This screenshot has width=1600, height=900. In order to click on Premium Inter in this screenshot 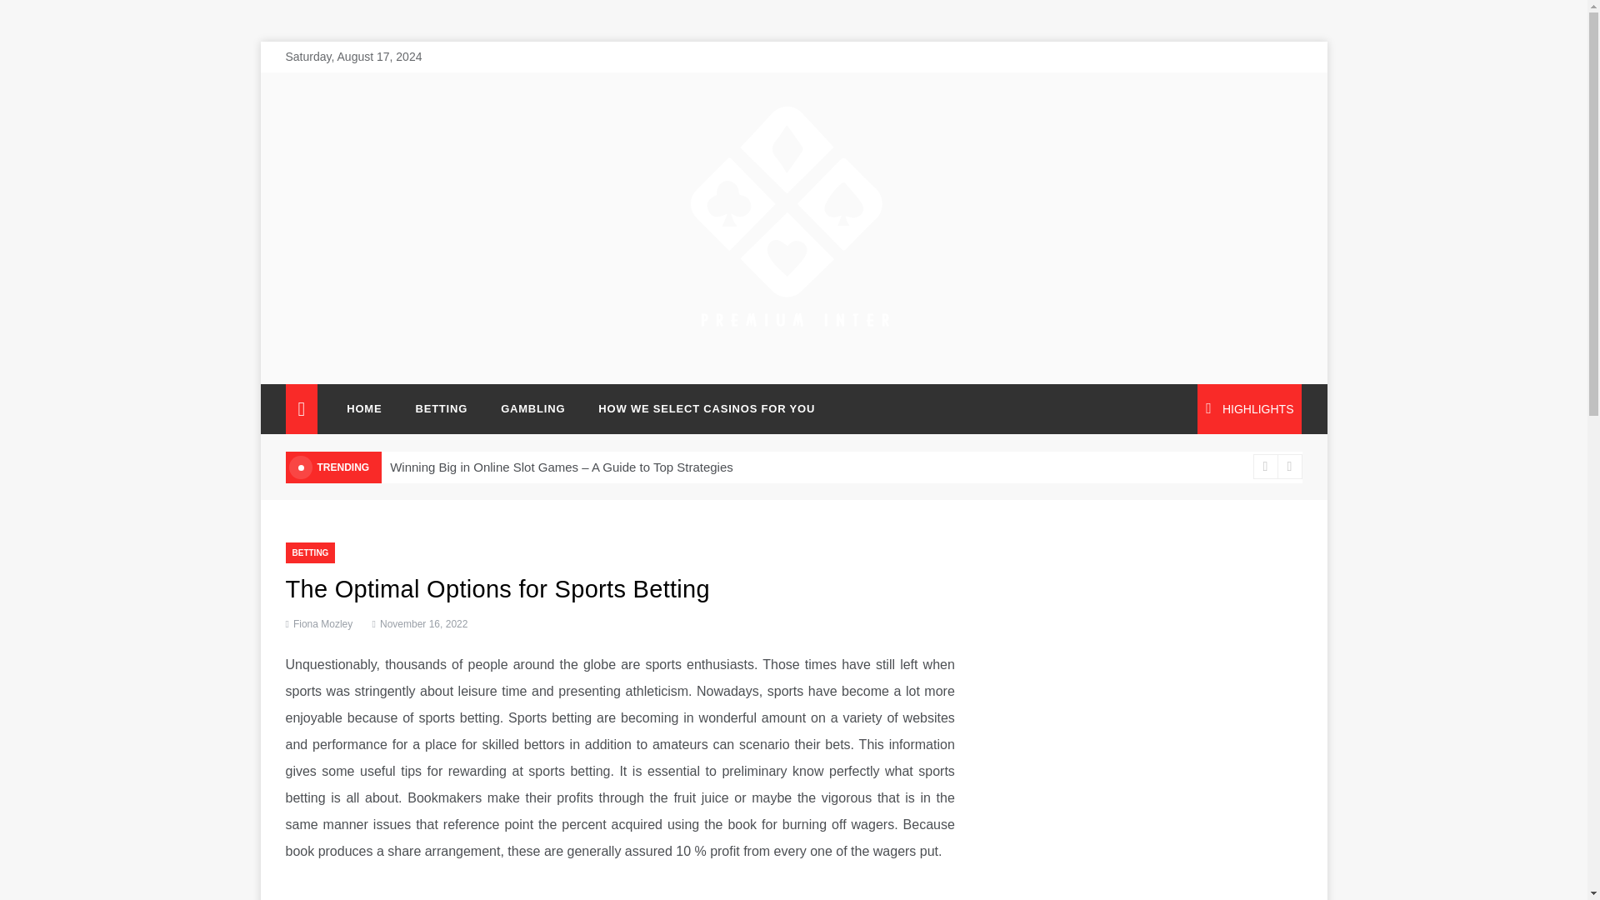, I will do `click(758, 353)`.